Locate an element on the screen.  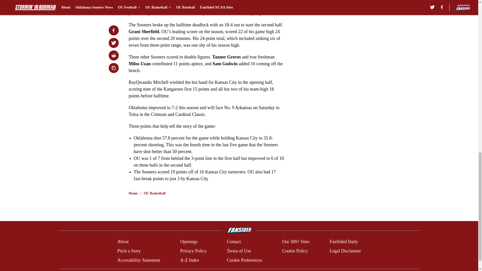
Contact is located at coordinates (233, 242).